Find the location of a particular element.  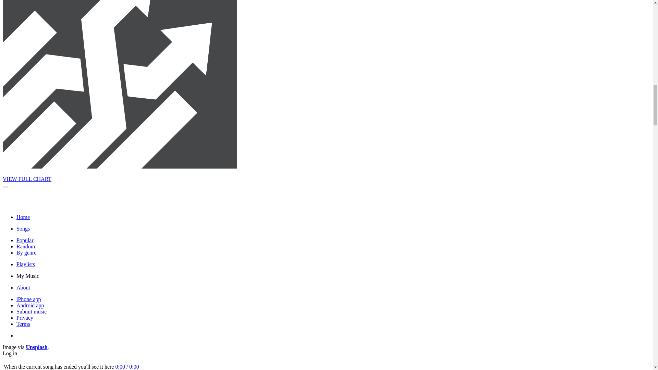

Download iPhone App is located at coordinates (29, 299).